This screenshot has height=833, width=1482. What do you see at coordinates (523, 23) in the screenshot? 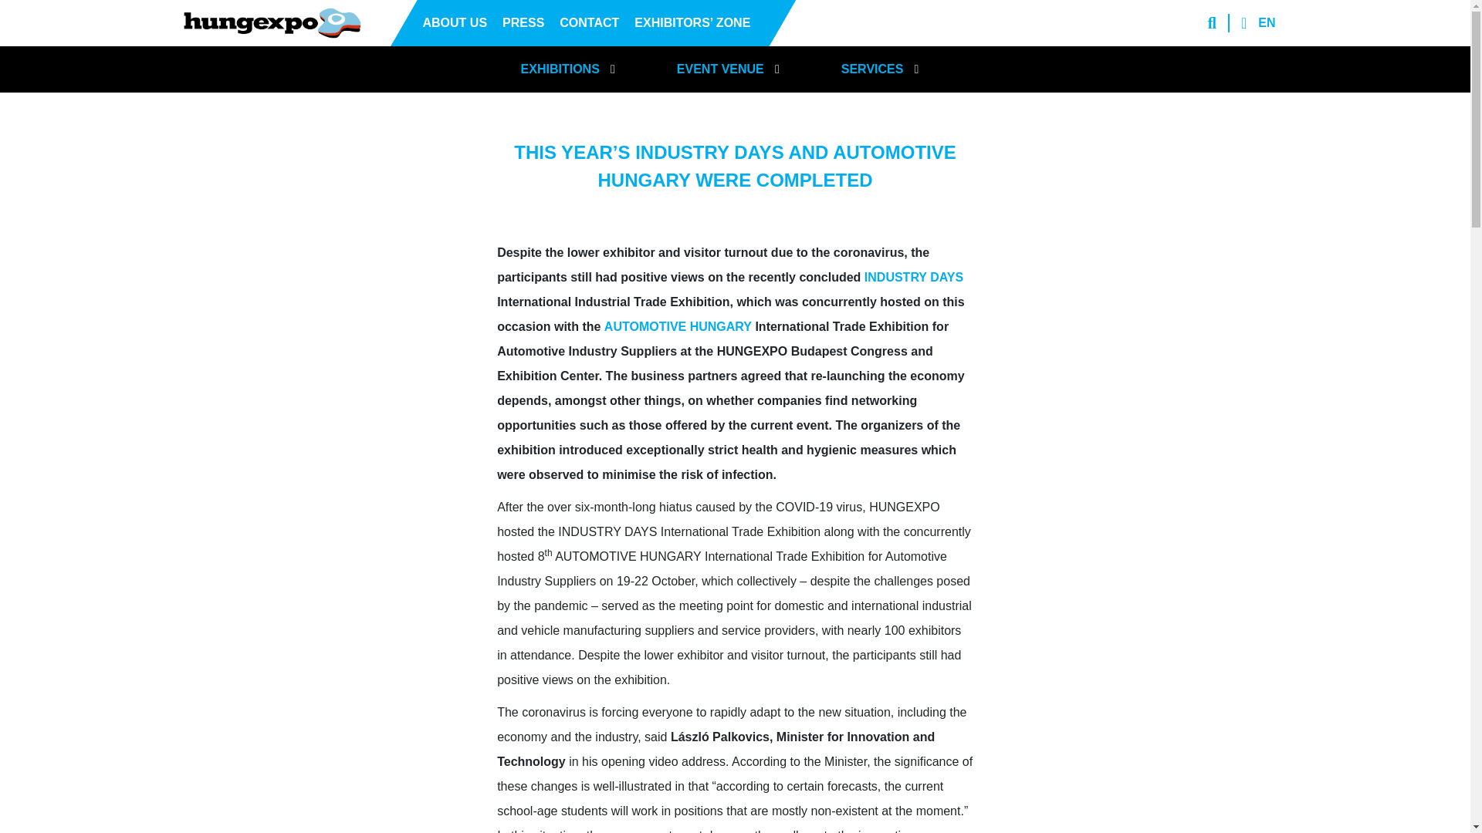
I see `PRESS` at bounding box center [523, 23].